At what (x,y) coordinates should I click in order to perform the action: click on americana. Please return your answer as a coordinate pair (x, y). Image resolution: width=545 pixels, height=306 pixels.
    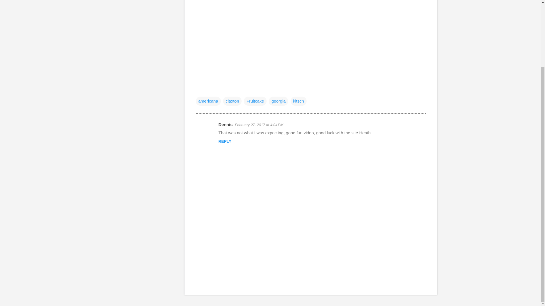
    Looking at the image, I should click on (208, 101).